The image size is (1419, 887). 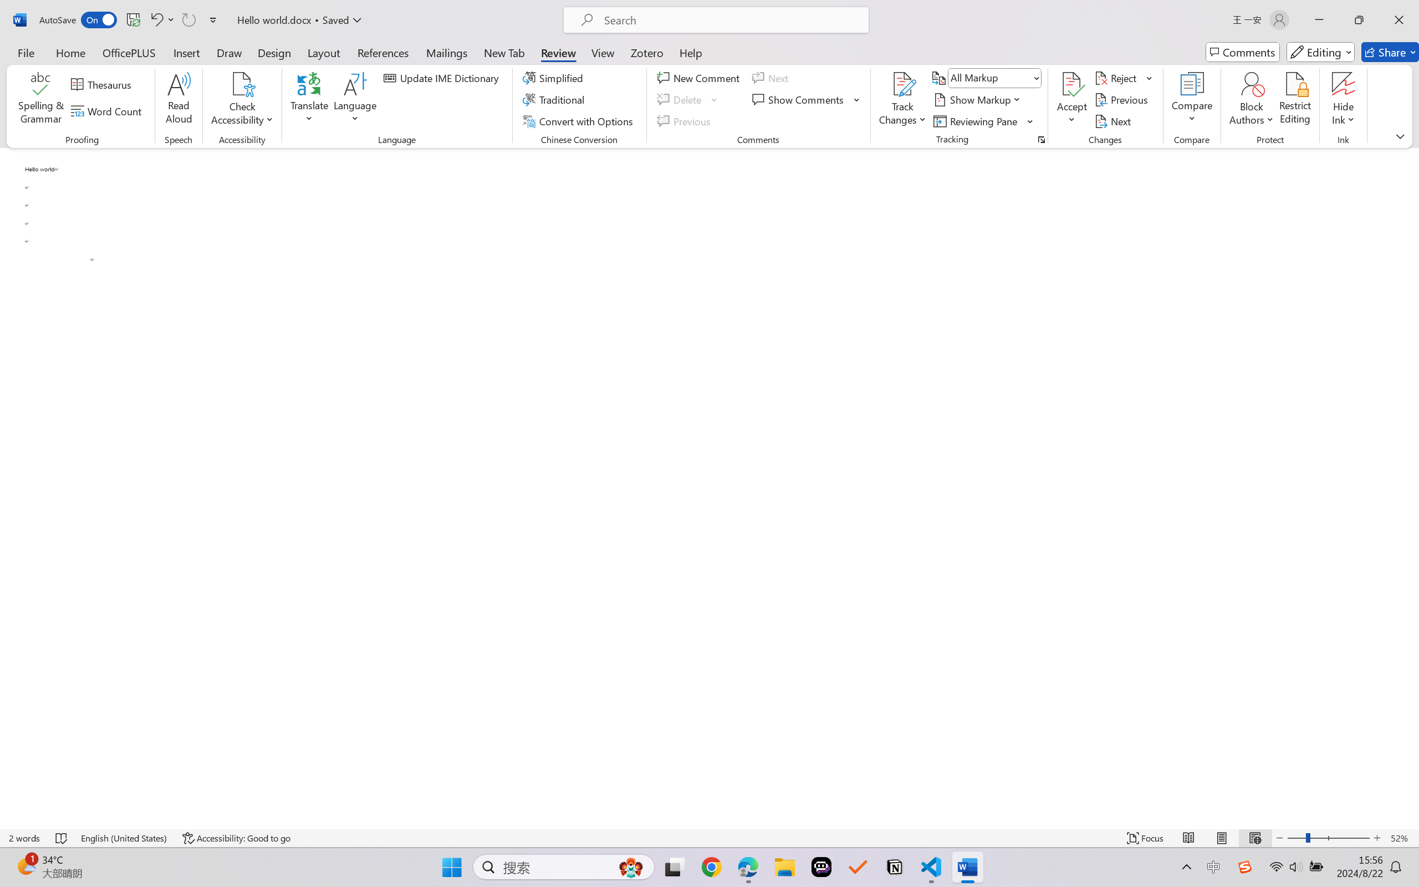 What do you see at coordinates (355, 100) in the screenshot?
I see `Language` at bounding box center [355, 100].